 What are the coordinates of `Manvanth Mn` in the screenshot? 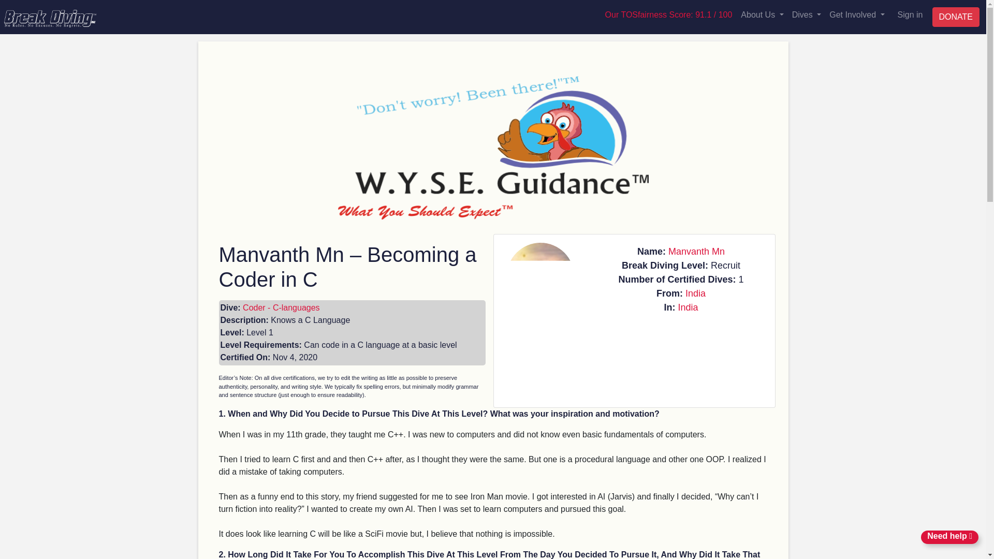 It's located at (696, 252).